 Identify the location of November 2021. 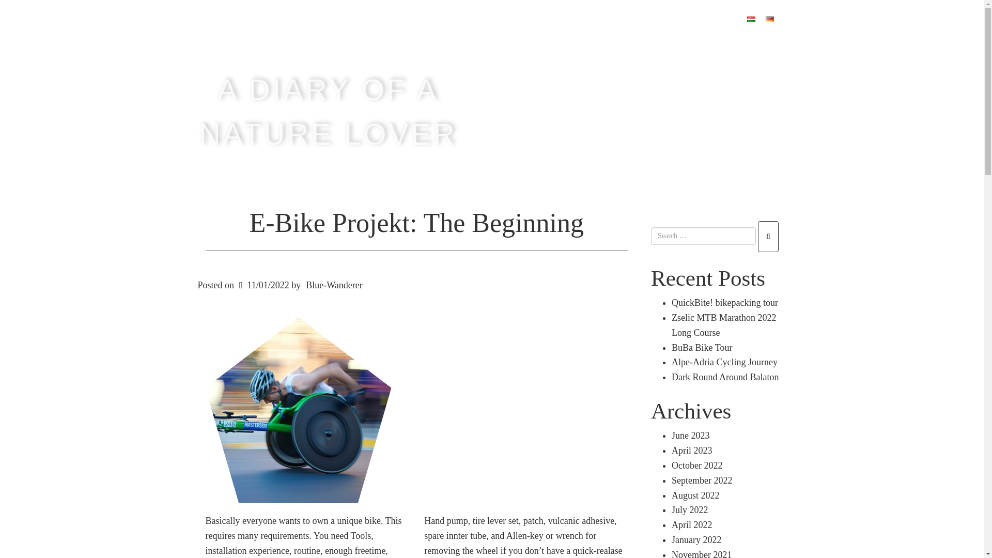
(702, 554).